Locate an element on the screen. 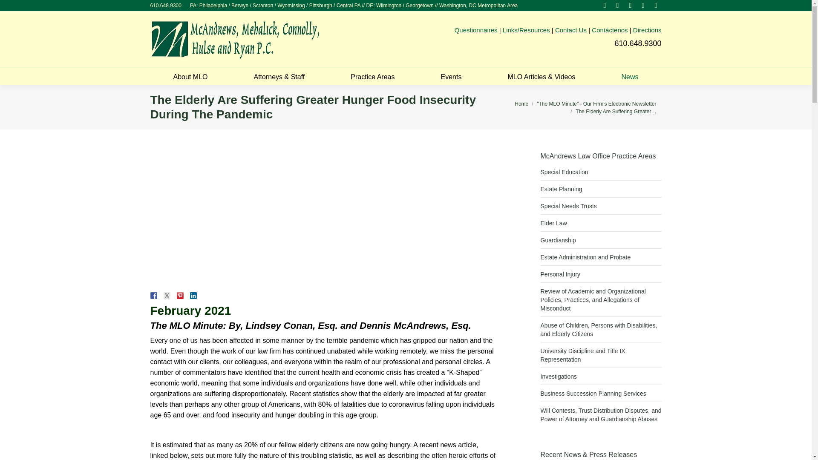  Instagram is located at coordinates (655, 5).